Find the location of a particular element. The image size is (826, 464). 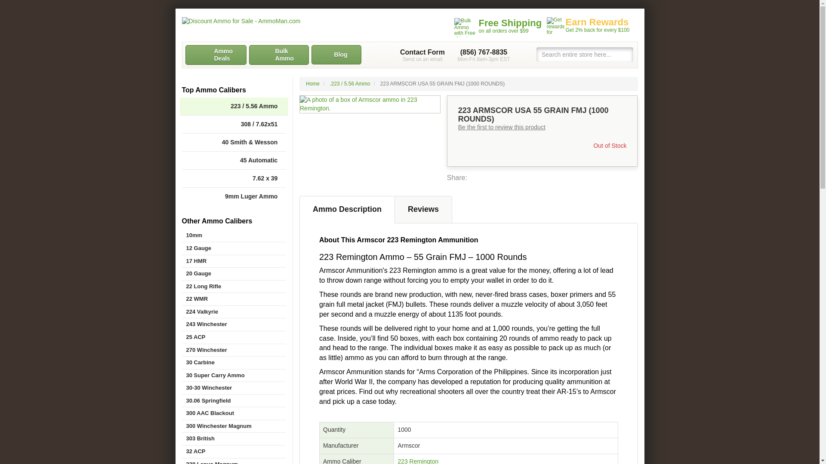

22 Long Rifle is located at coordinates (234, 287).